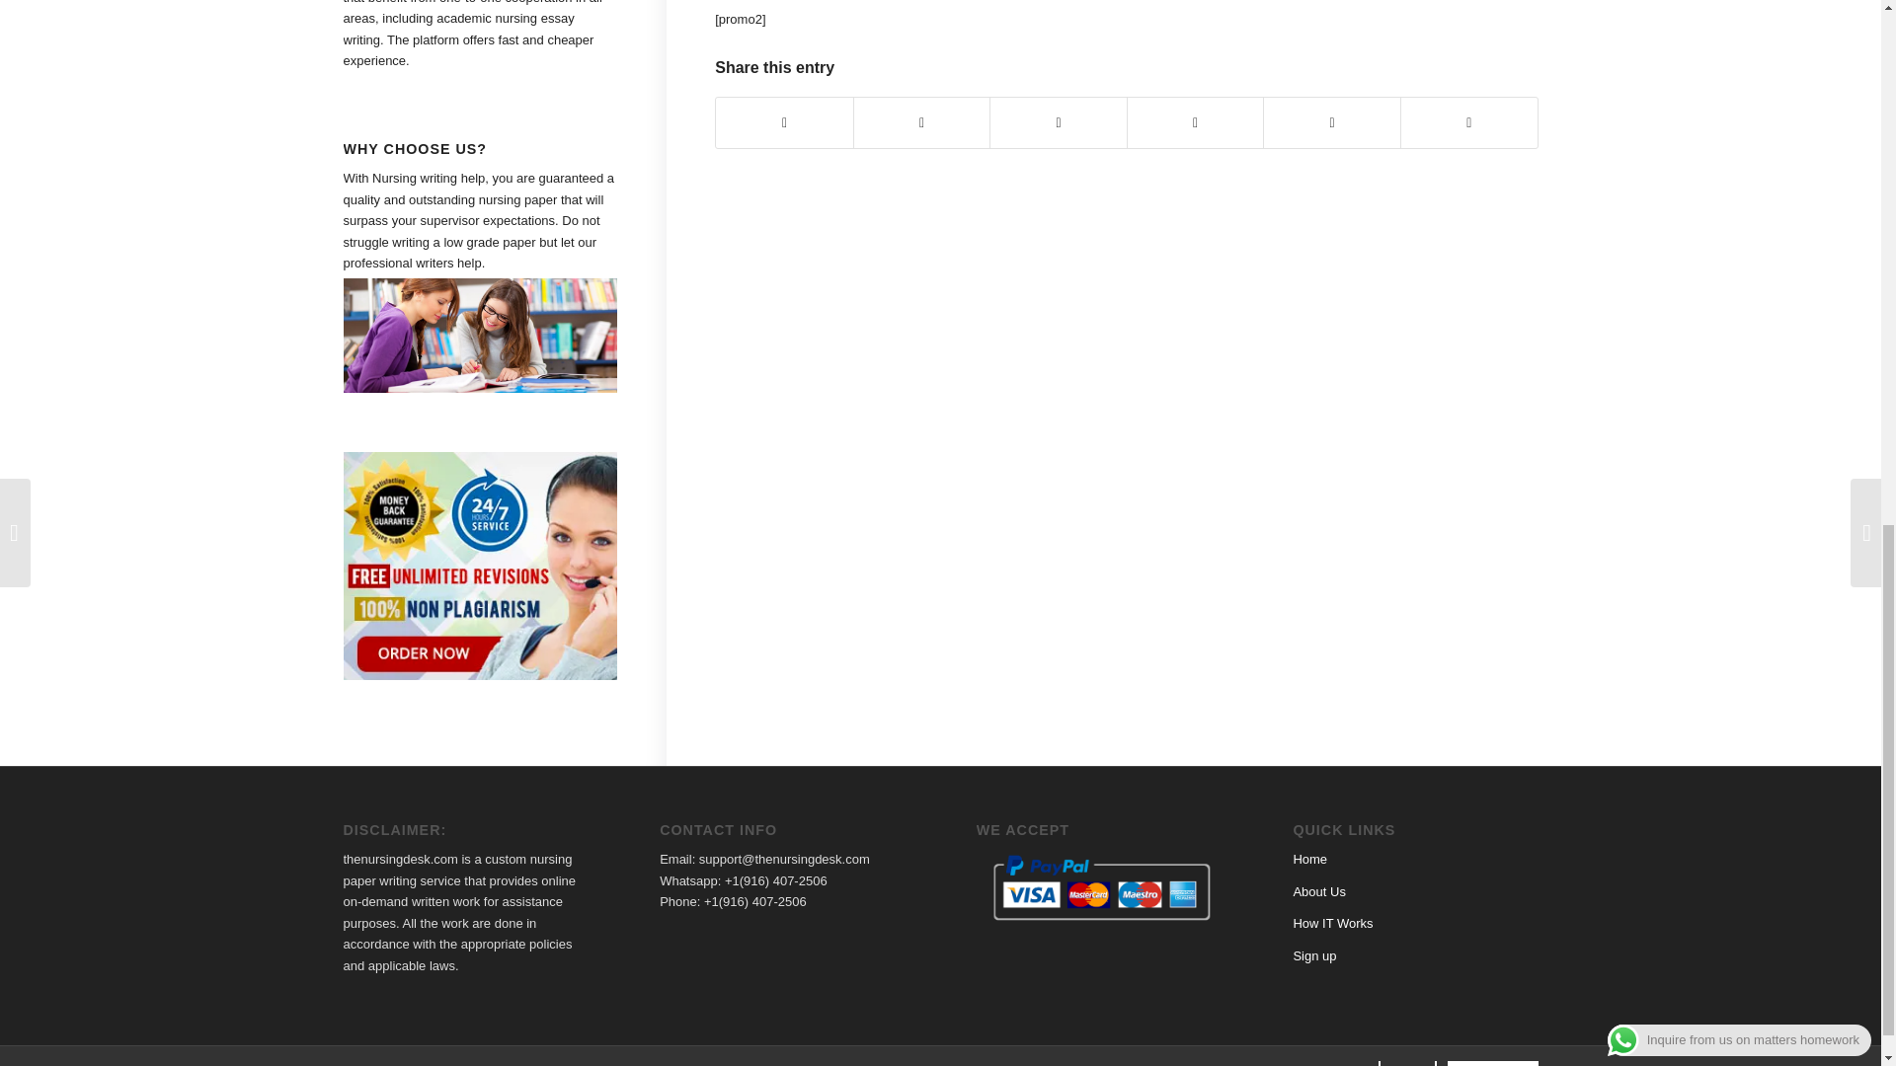  I want to click on Sign up, so click(1314, 955).